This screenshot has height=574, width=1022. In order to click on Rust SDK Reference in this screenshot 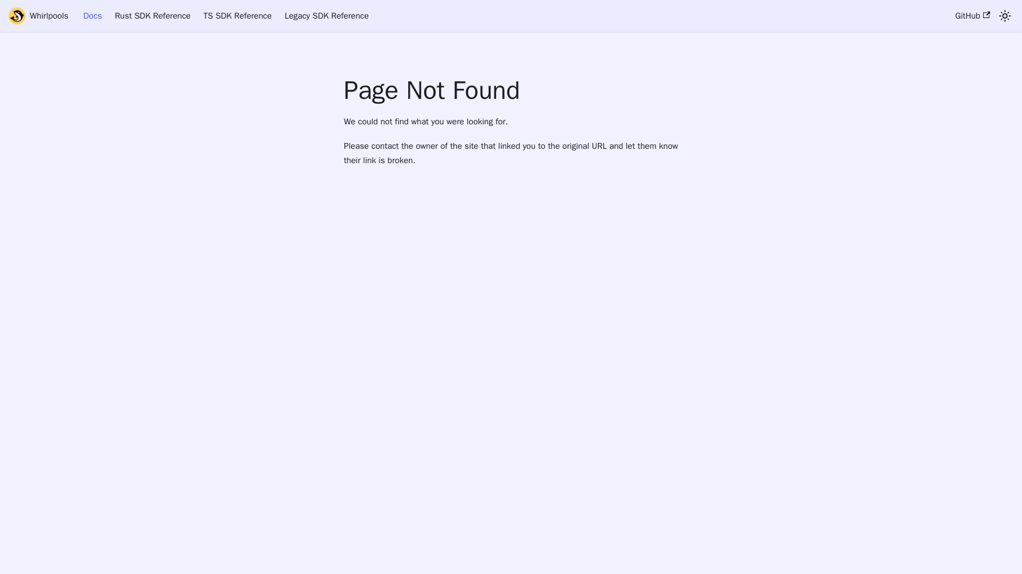, I will do `click(152, 16)`.